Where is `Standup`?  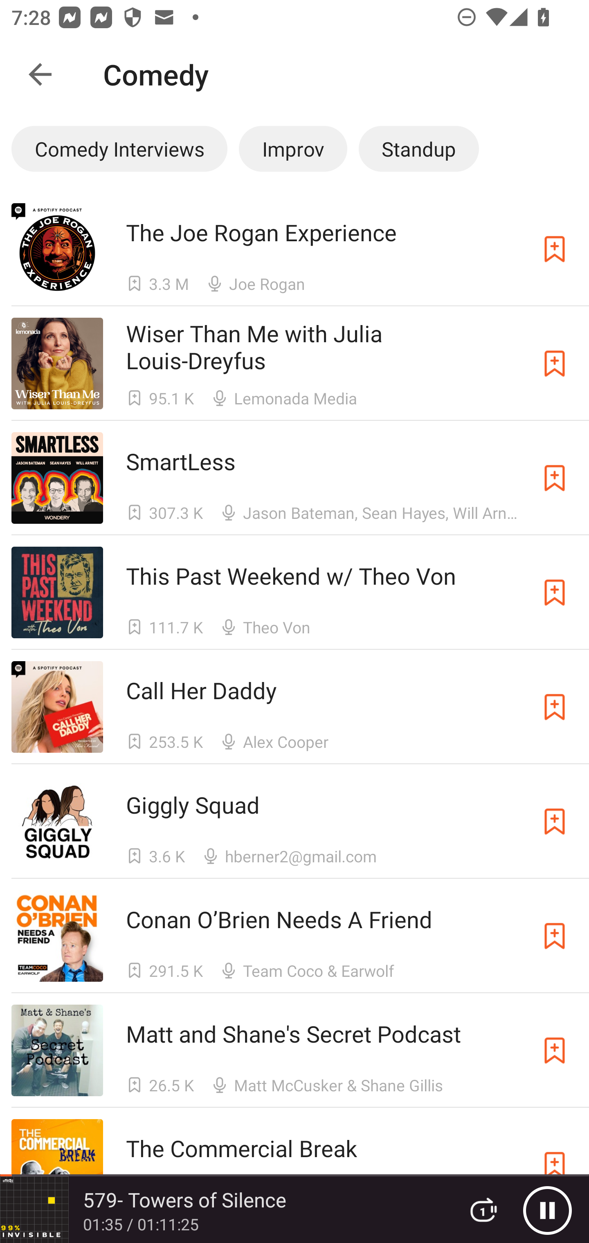 Standup is located at coordinates (418, 148).